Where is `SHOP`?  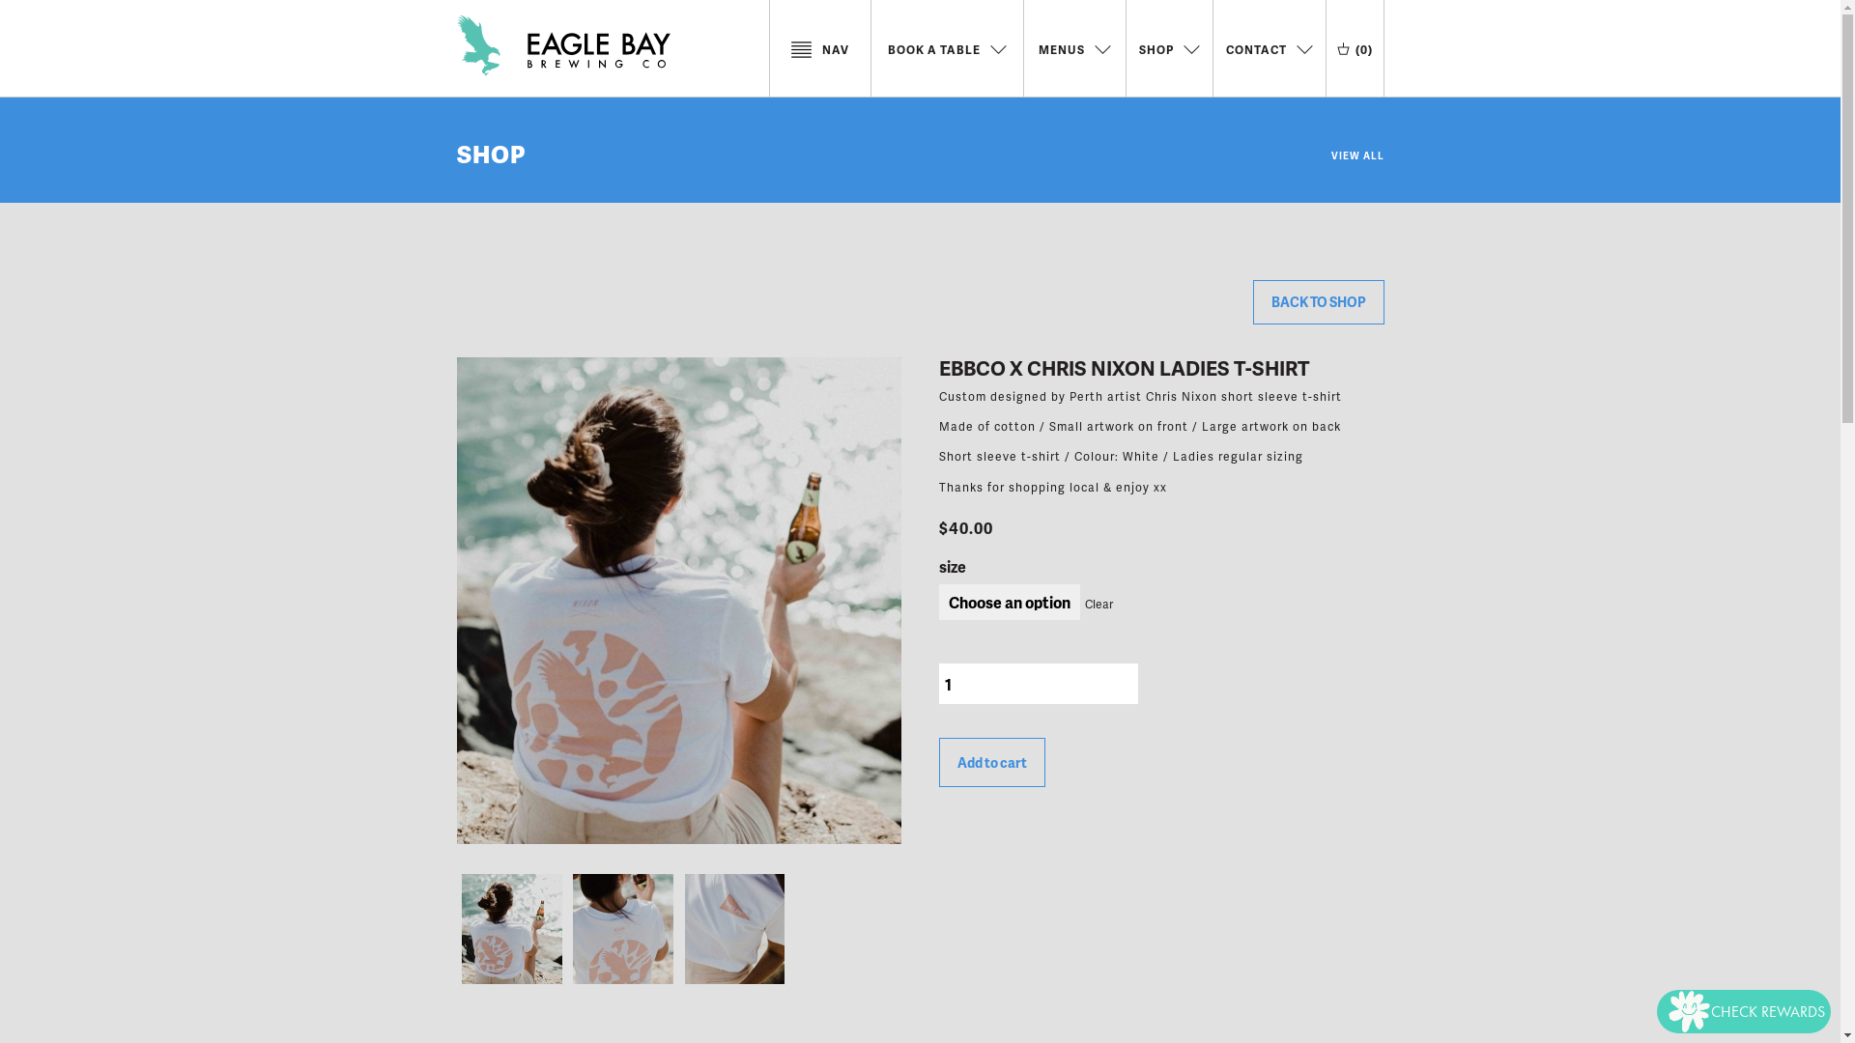 SHOP is located at coordinates (1169, 49).